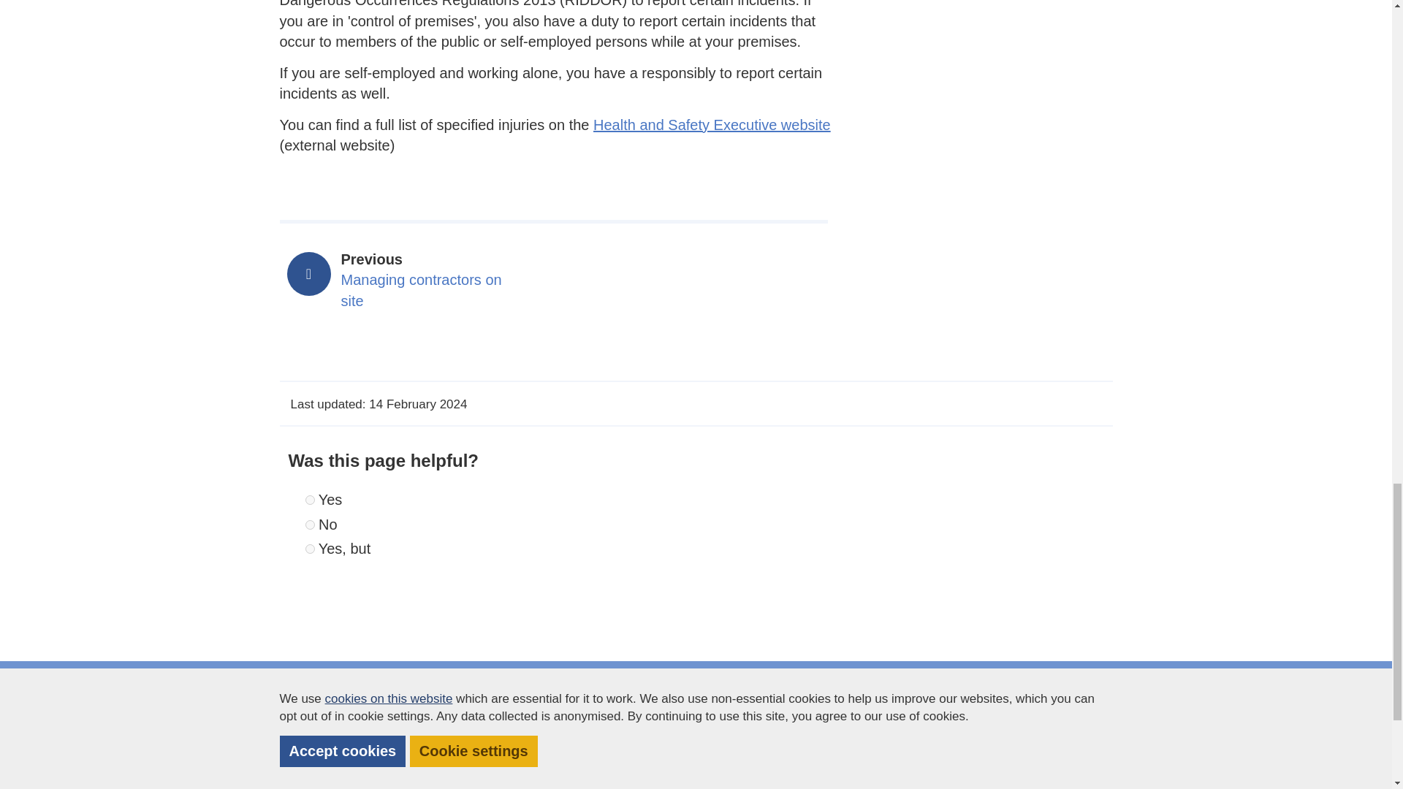  I want to click on Yes, but, so click(411, 281).